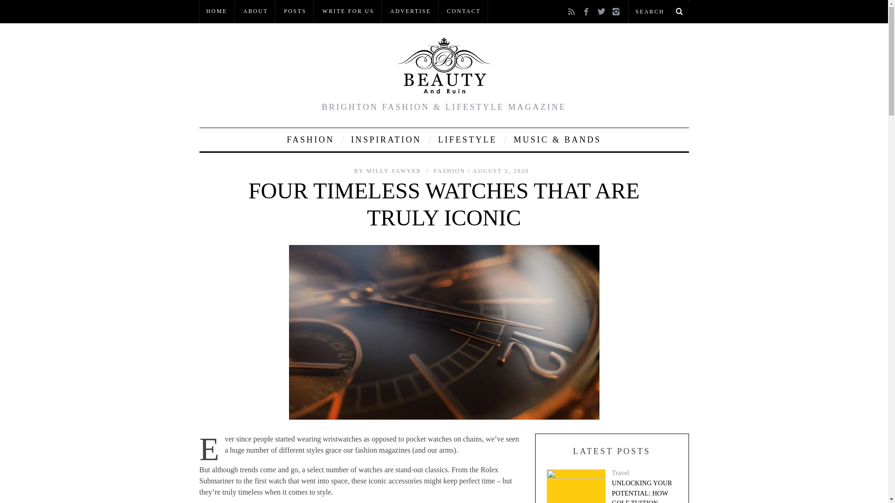 The image size is (895, 503). I want to click on ABOUT, so click(255, 11).